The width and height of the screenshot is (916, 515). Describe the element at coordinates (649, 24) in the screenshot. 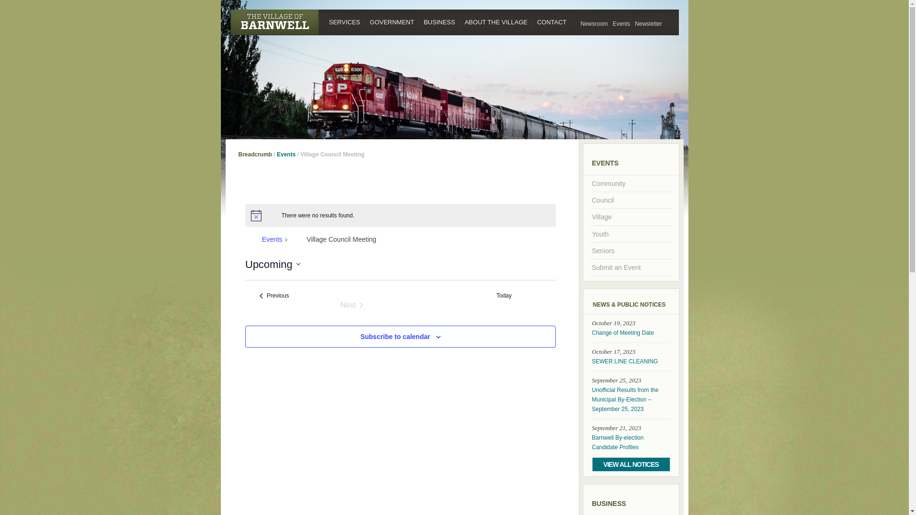

I see `Newsletter` at that location.